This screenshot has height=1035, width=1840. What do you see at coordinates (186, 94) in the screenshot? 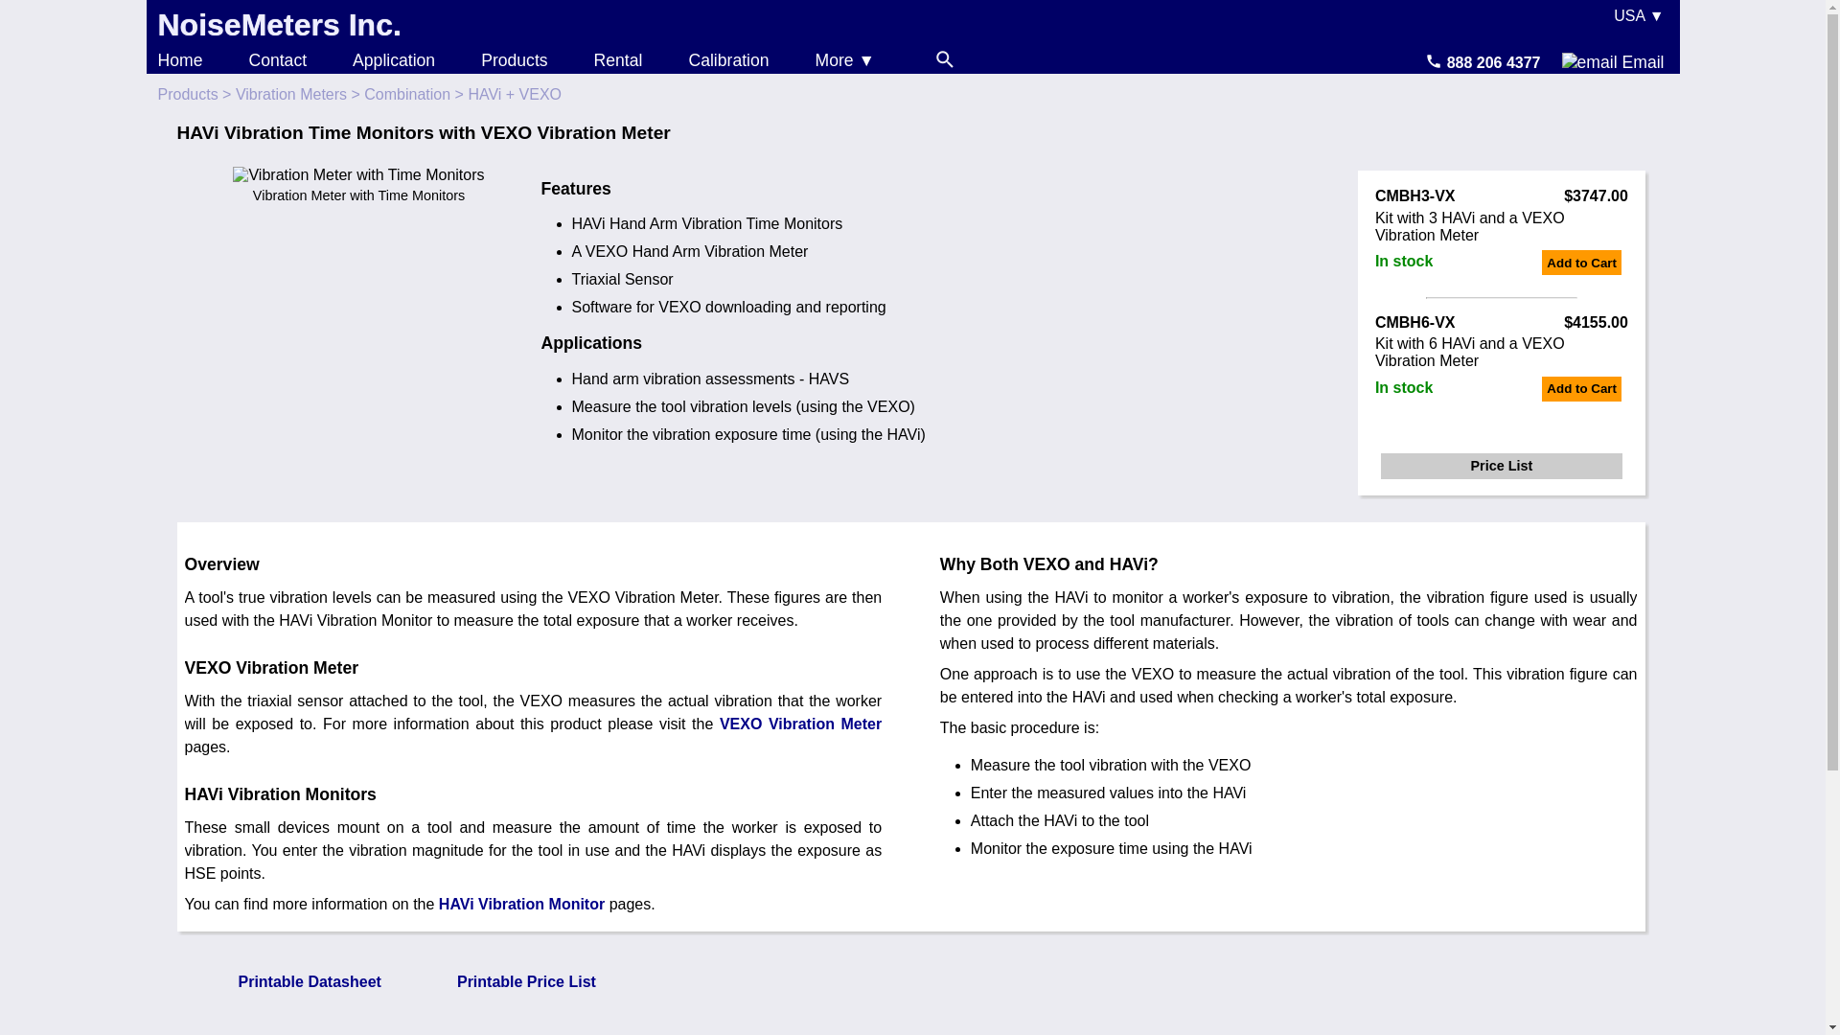
I see `Products` at bounding box center [186, 94].